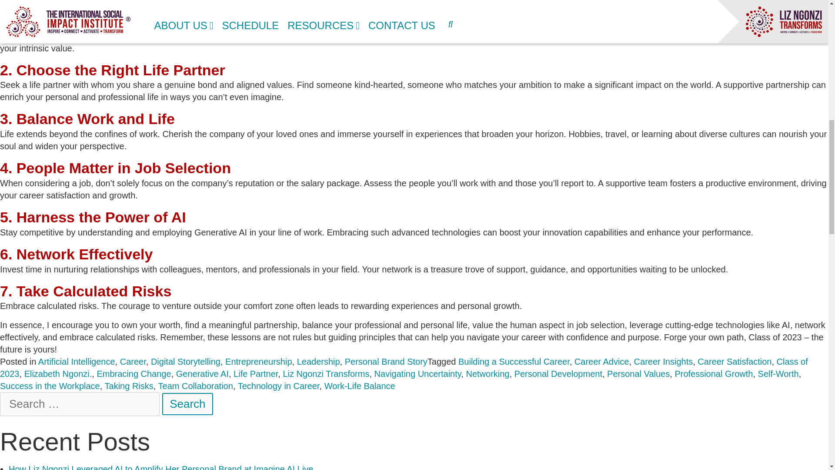 This screenshot has width=835, height=470. I want to click on Career Satisfaction, so click(734, 362).